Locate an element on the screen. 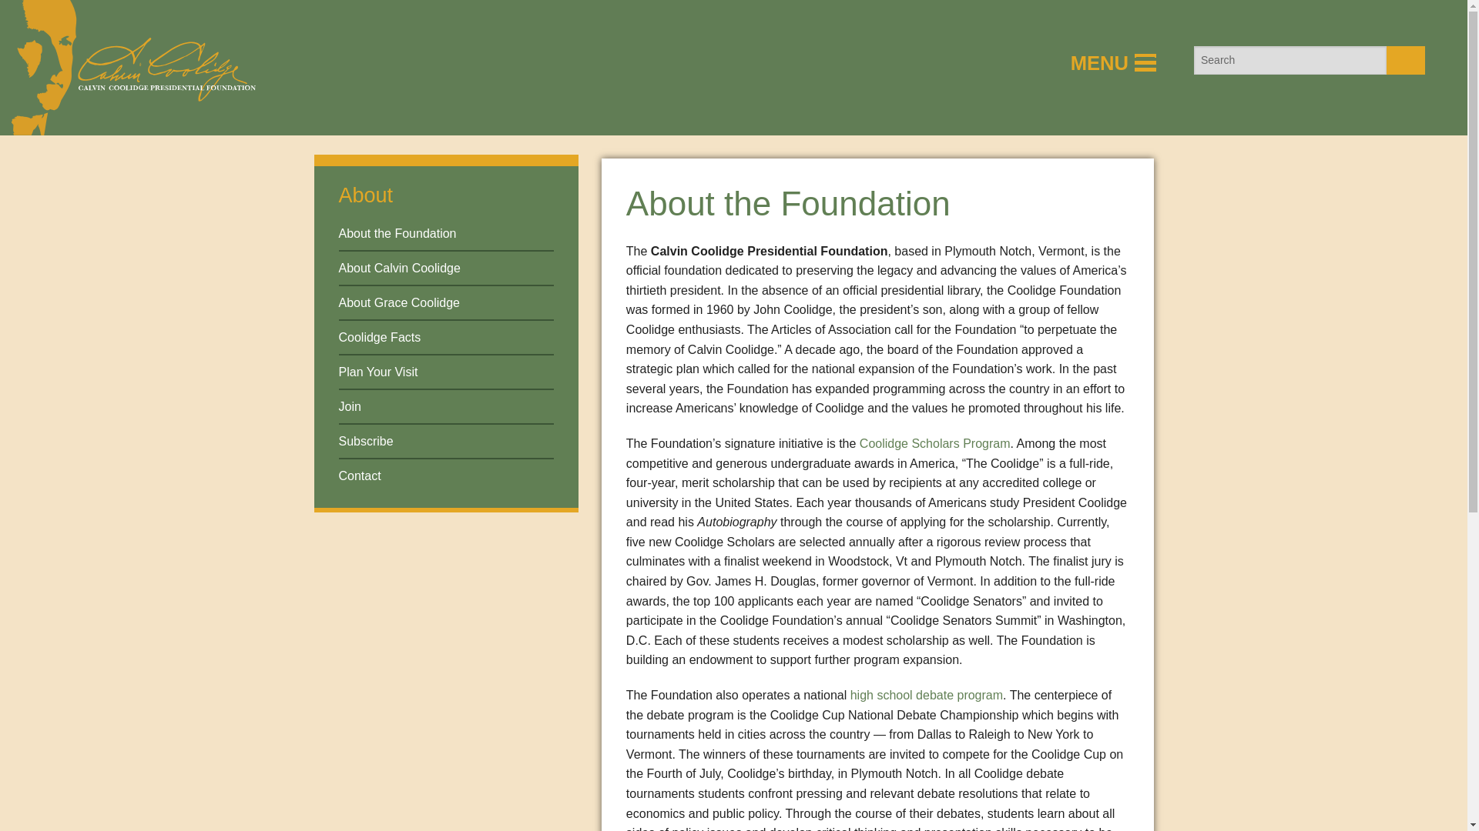 This screenshot has width=1479, height=831. About the Foundation is located at coordinates (397, 233).